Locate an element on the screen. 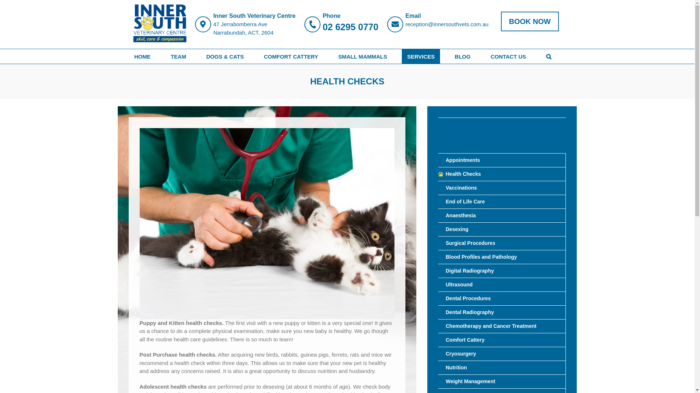  Surgical Procedures is located at coordinates (502, 243).